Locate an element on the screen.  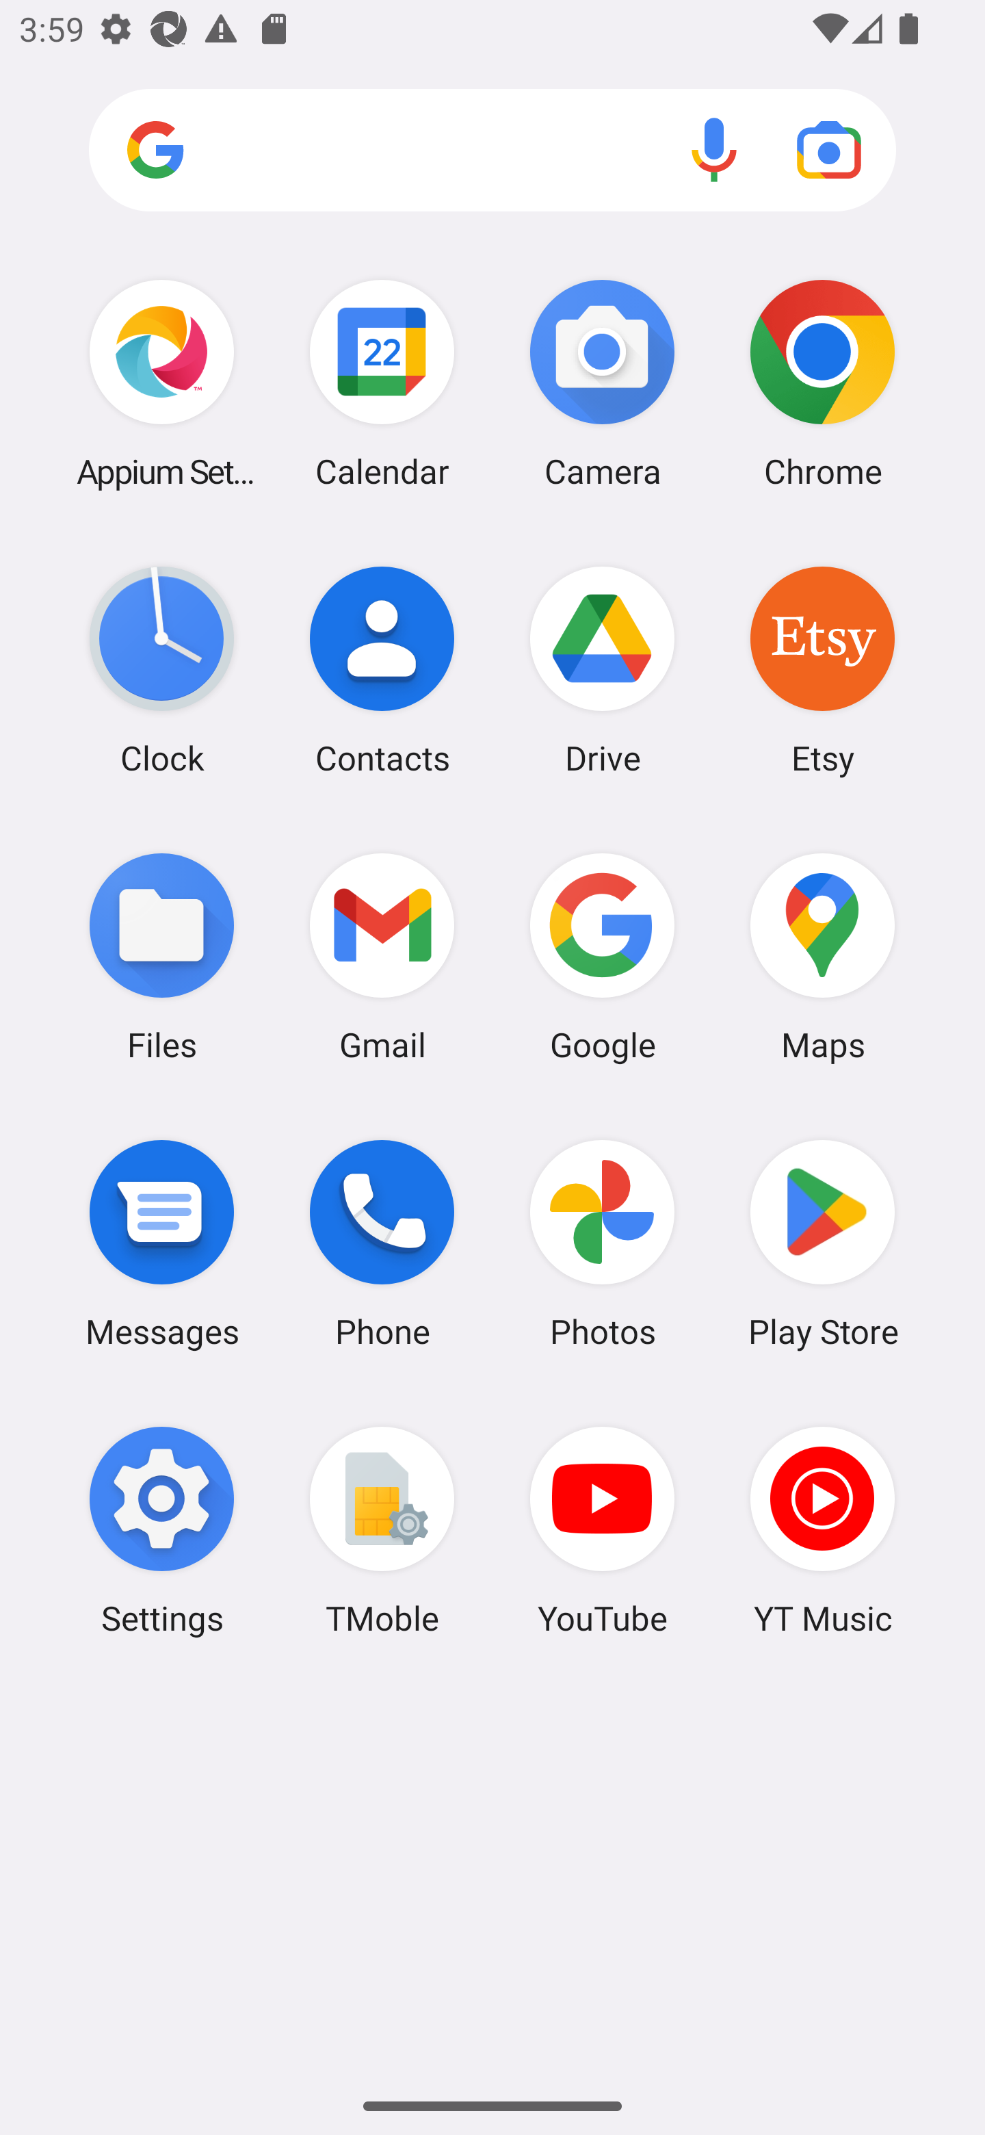
Search apps, web and more is located at coordinates (554, 151).